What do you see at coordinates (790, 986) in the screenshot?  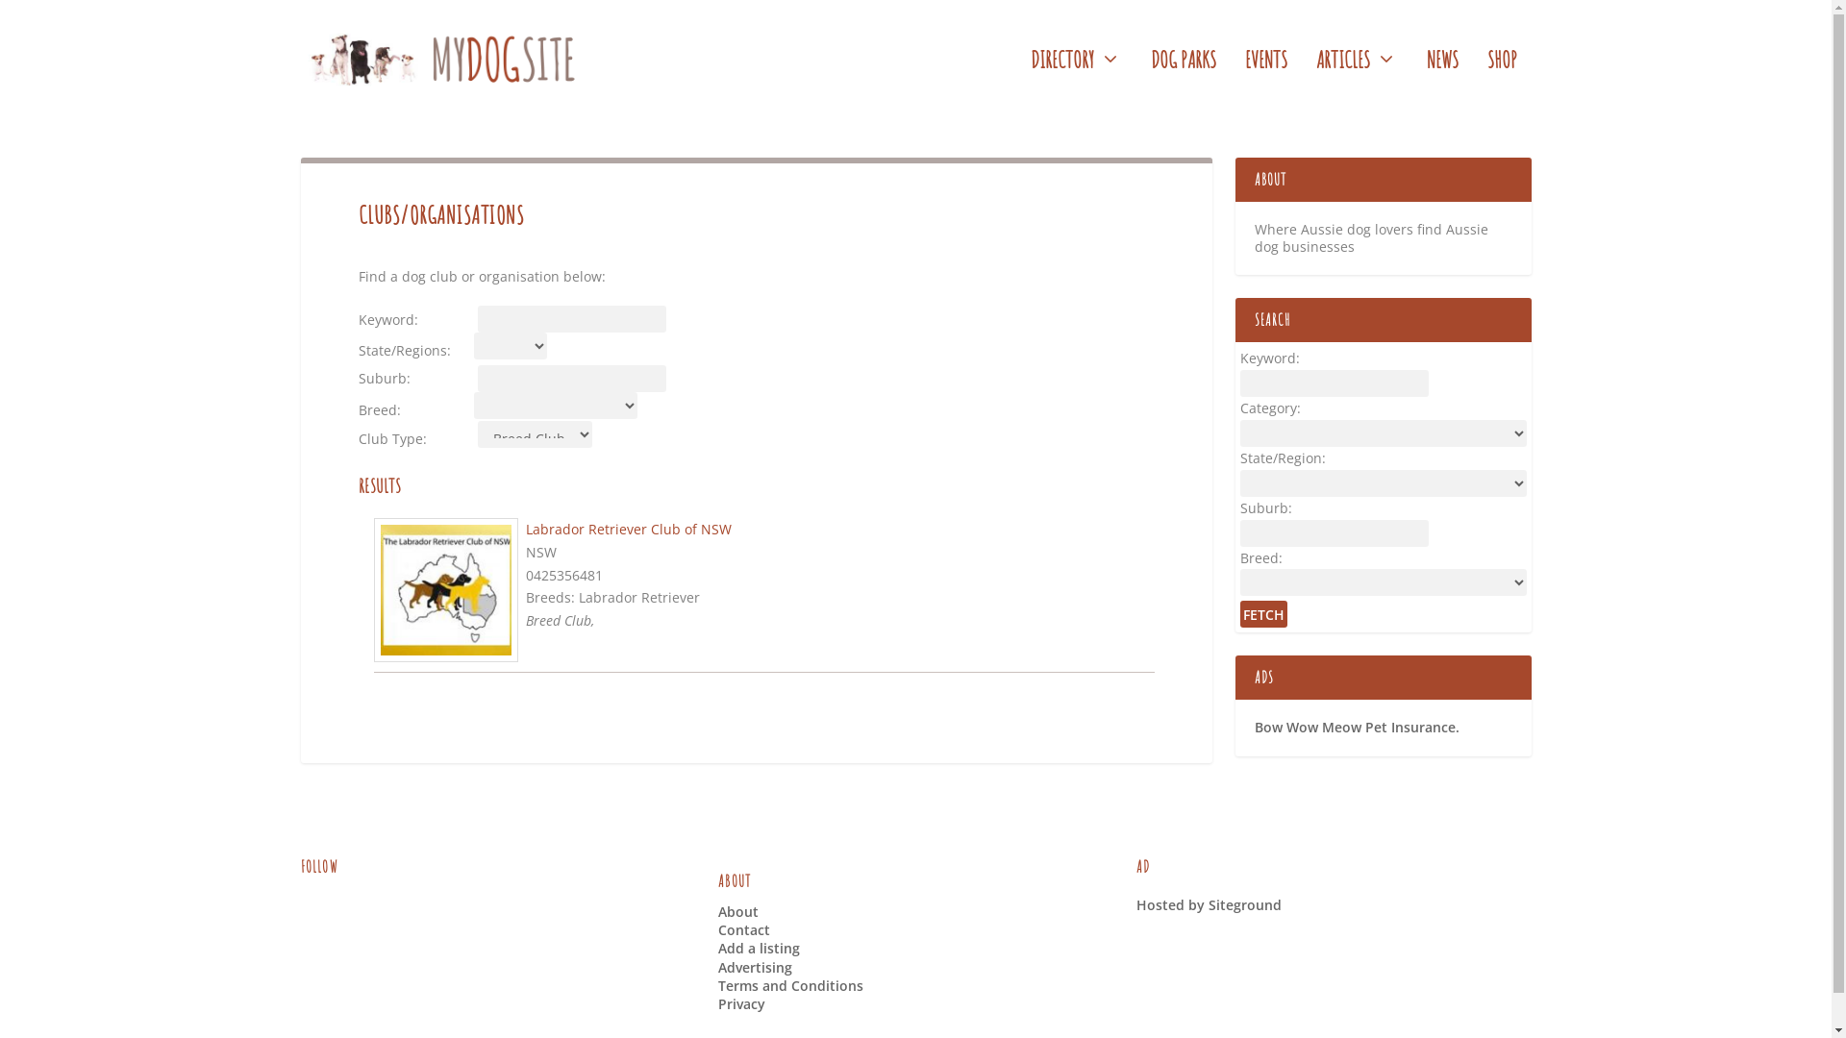 I see `Terms and Conditions` at bounding box center [790, 986].